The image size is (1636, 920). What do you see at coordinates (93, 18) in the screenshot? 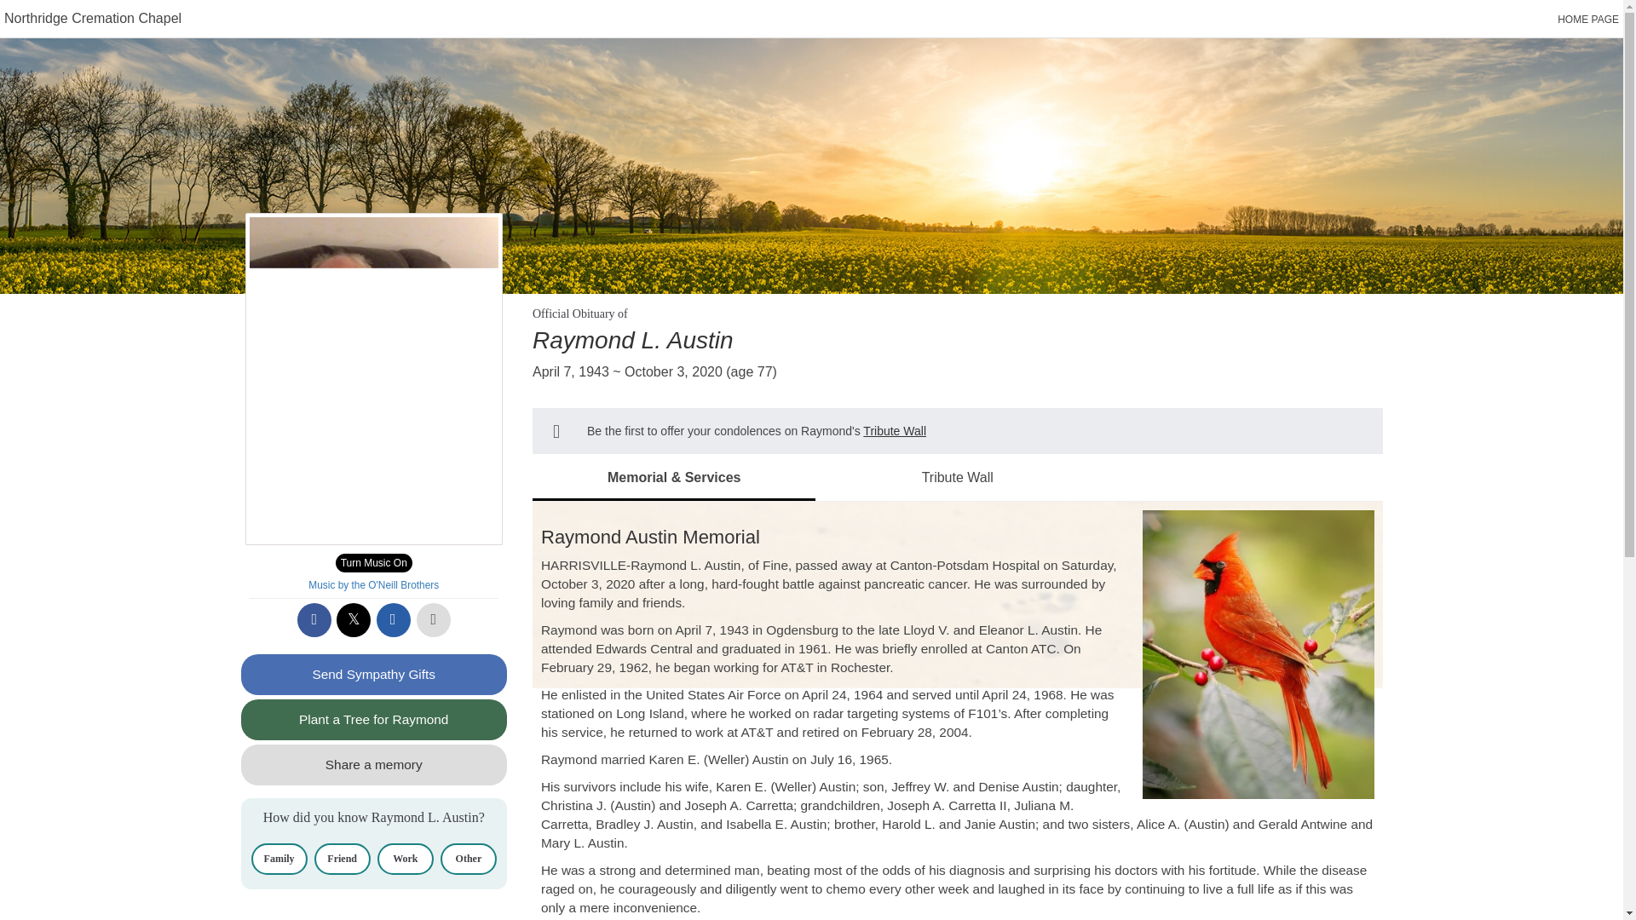
I see `Northridge Cremation Chapel` at bounding box center [93, 18].